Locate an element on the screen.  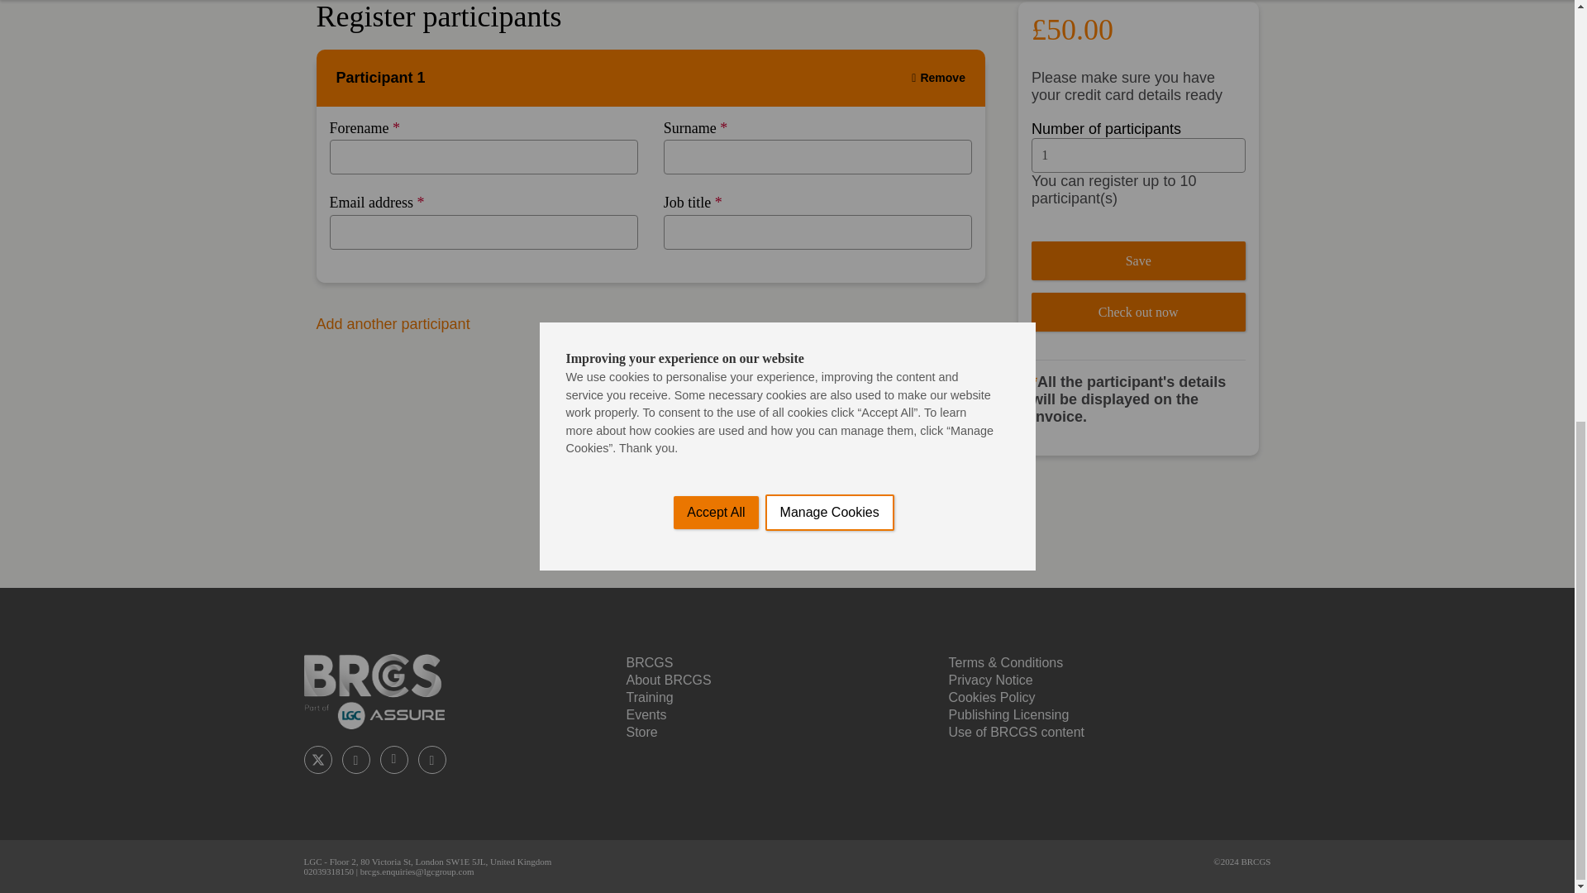
Check out now is located at coordinates (1139, 312).